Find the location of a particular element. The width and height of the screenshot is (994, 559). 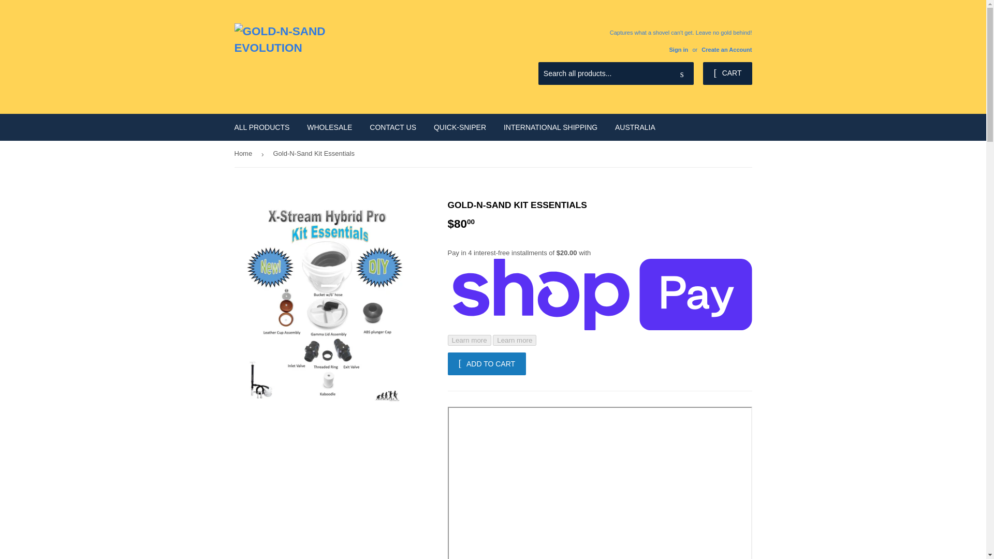

ADD TO CART is located at coordinates (487, 363).